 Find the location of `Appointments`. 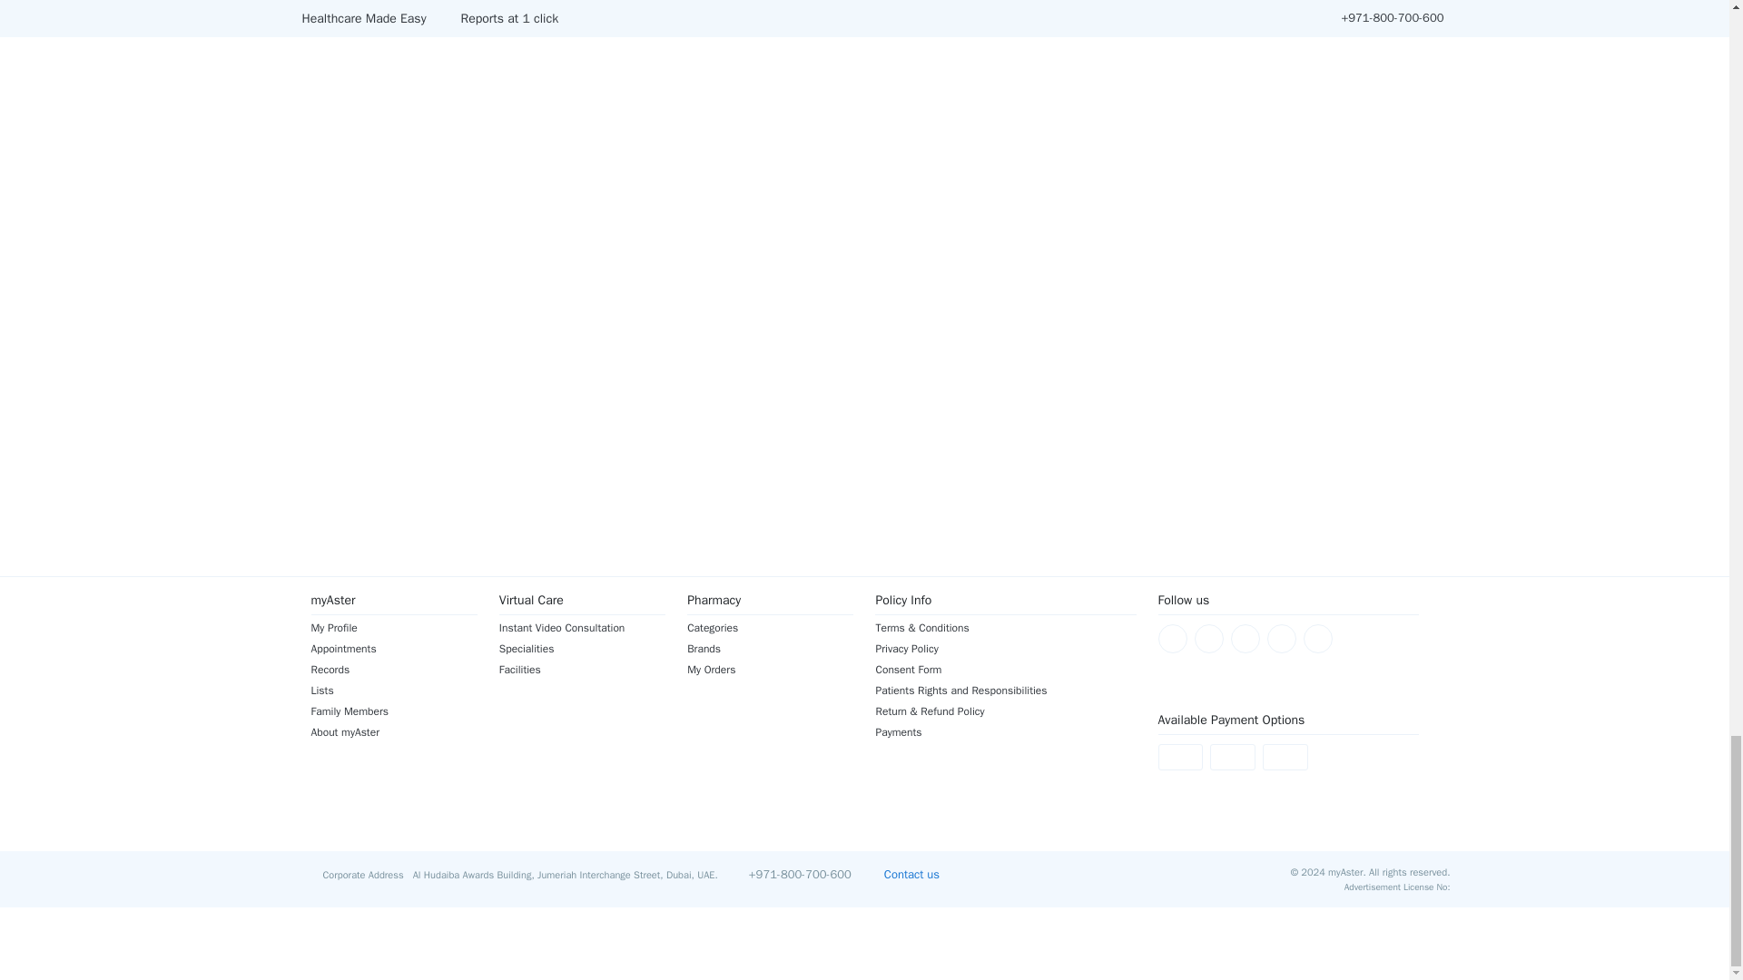

Appointments is located at coordinates (392, 648).